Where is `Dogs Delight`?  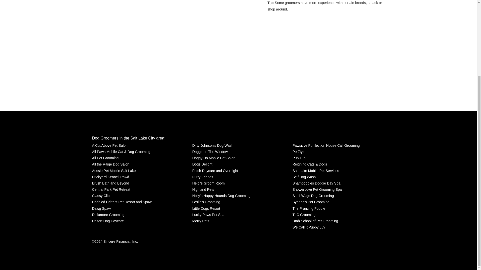 Dogs Delight is located at coordinates (202, 164).